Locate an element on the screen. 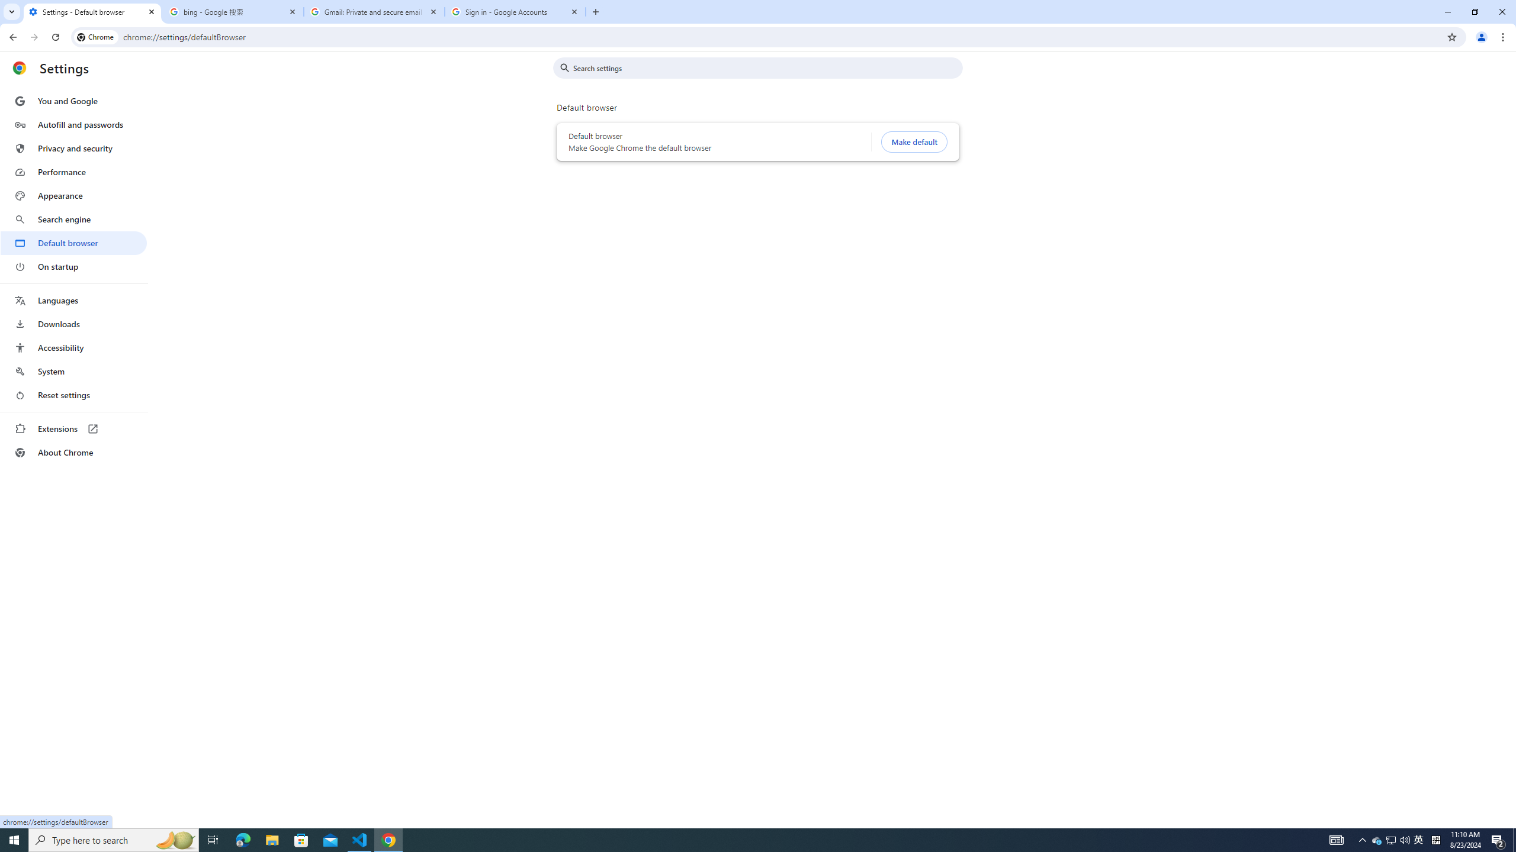  Search settings is located at coordinates (766, 67).